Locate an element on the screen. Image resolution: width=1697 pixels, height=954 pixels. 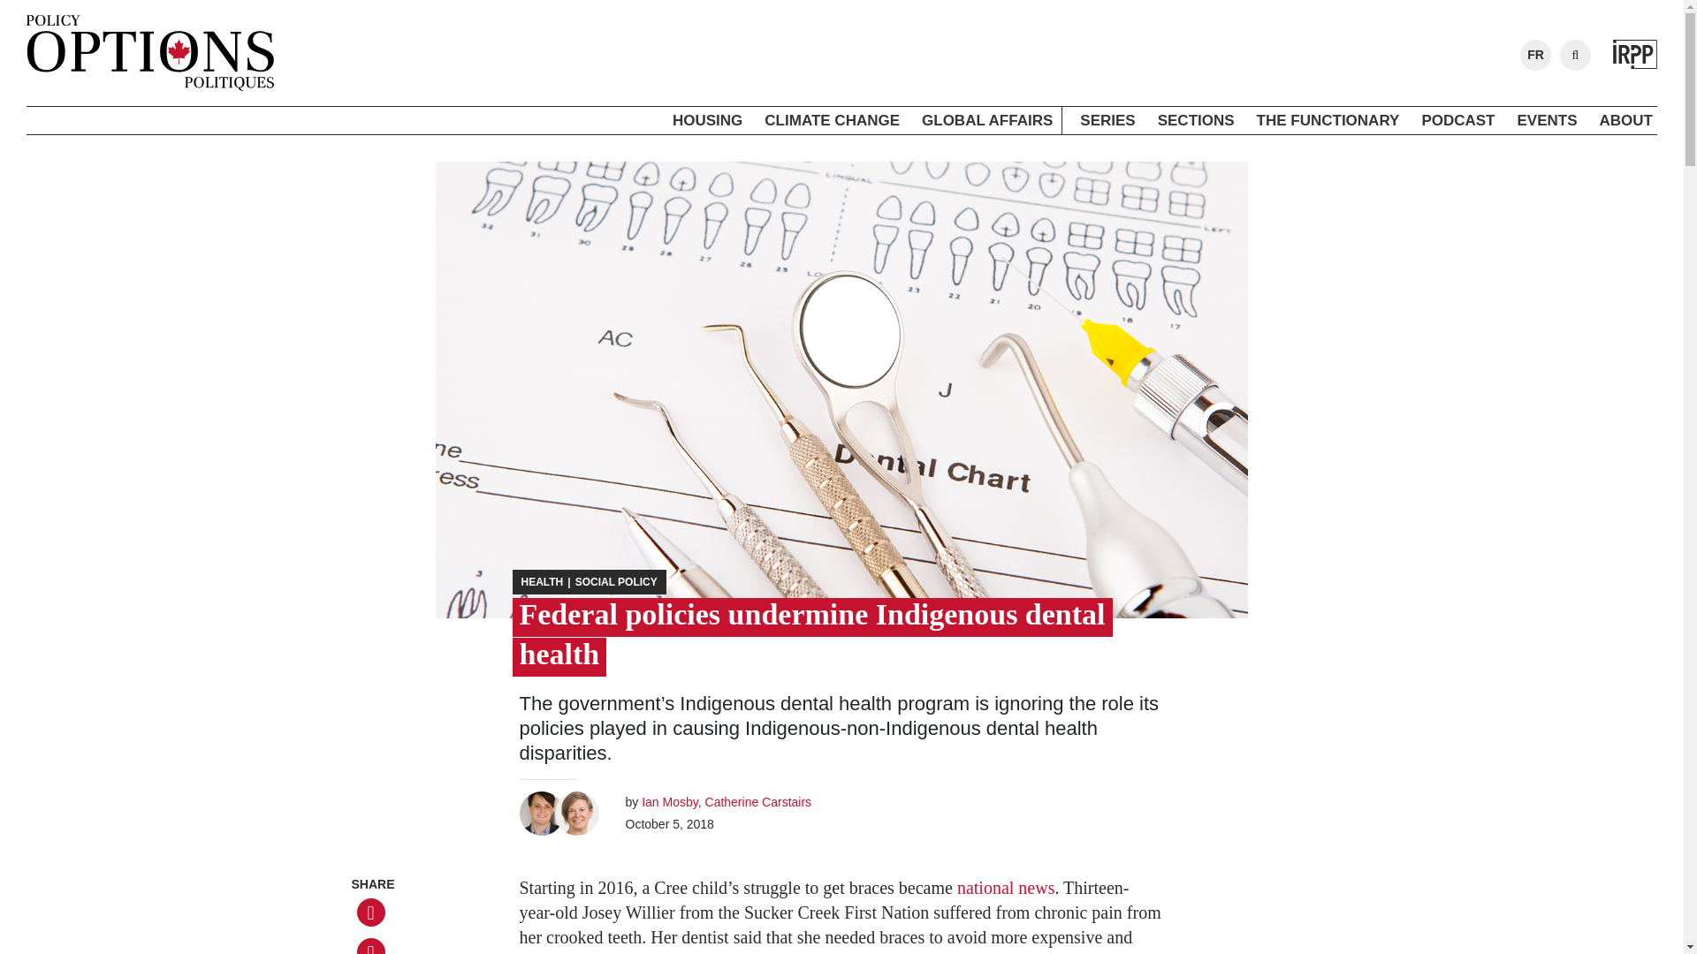
THE FUNCTIONARY is located at coordinates (1328, 121).